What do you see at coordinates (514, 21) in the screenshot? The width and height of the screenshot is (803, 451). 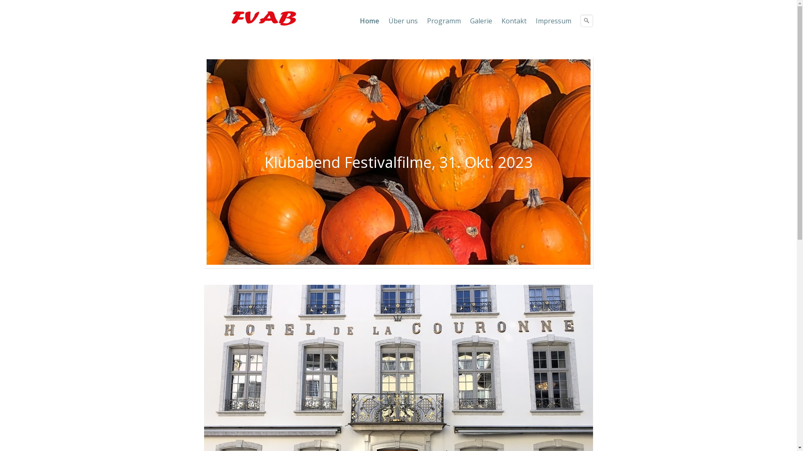 I see `Kontakt` at bounding box center [514, 21].